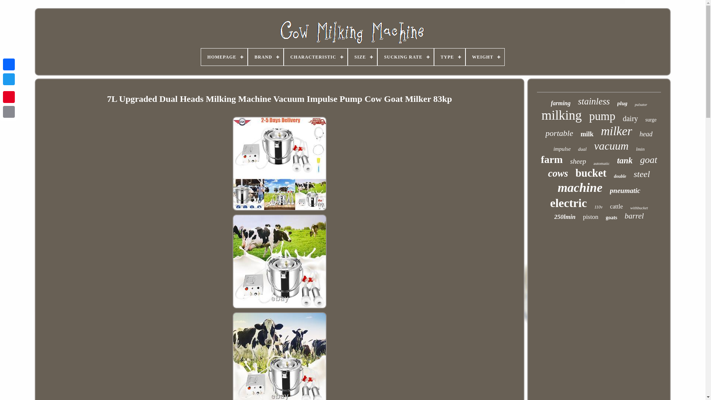 This screenshot has width=711, height=400. What do you see at coordinates (266, 57) in the screenshot?
I see `BRAND` at bounding box center [266, 57].